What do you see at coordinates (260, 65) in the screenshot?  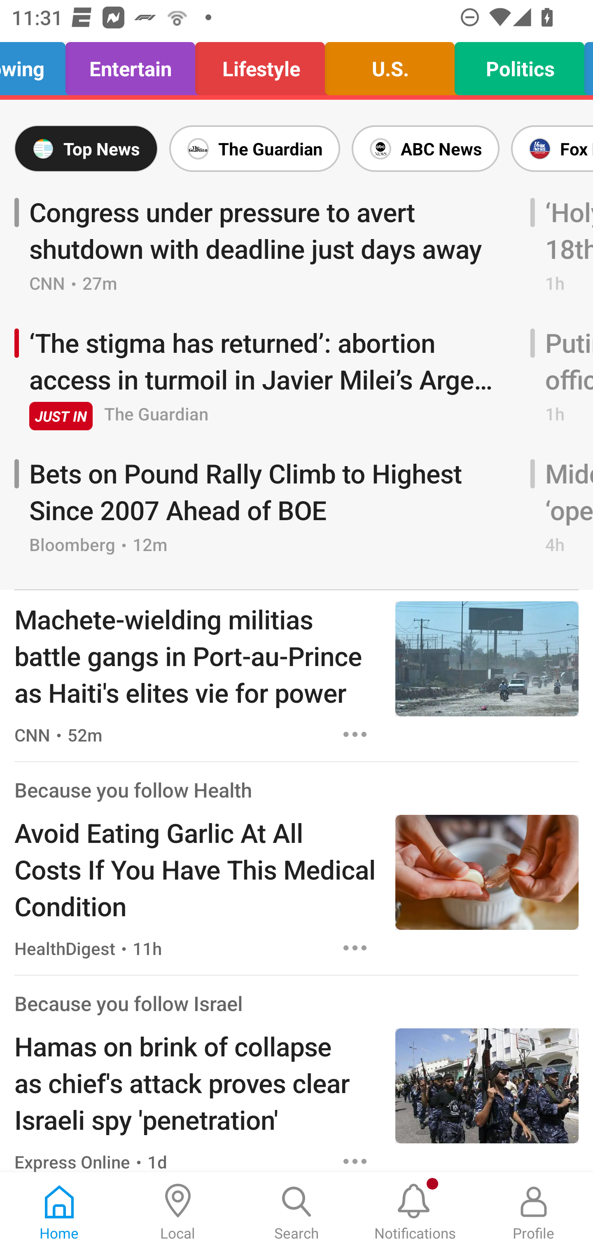 I see `Lifestyle` at bounding box center [260, 65].